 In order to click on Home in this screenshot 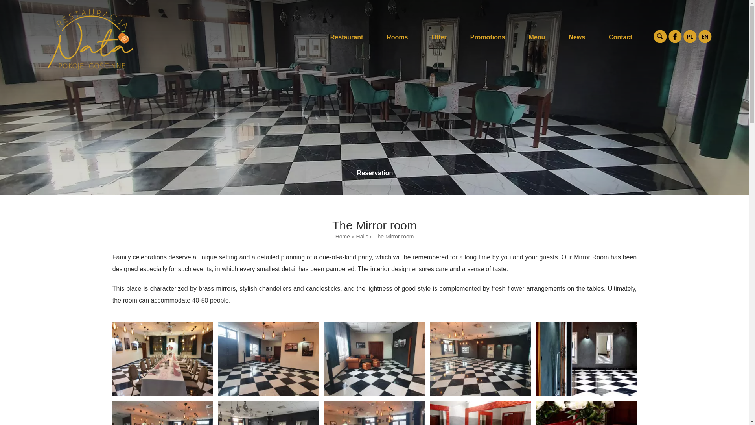, I will do `click(343, 236)`.